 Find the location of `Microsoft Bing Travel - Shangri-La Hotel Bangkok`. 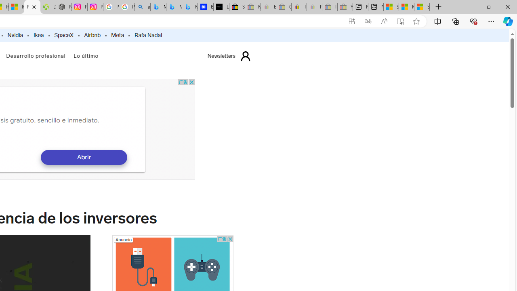

Microsoft Bing Travel - Shangri-La Hotel Bangkok is located at coordinates (189, 7).